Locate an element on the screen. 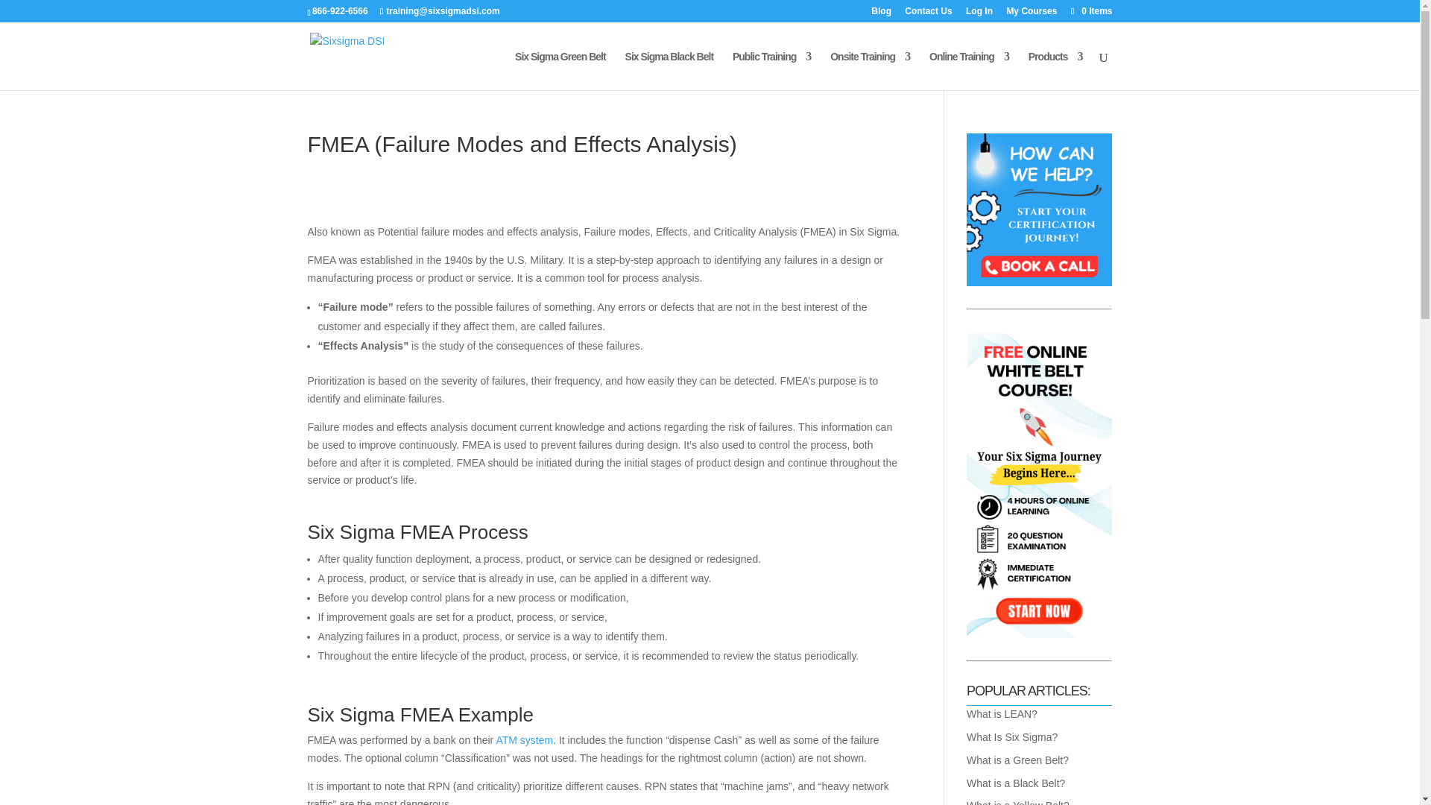  Six Sigma Green Belt is located at coordinates (560, 70).